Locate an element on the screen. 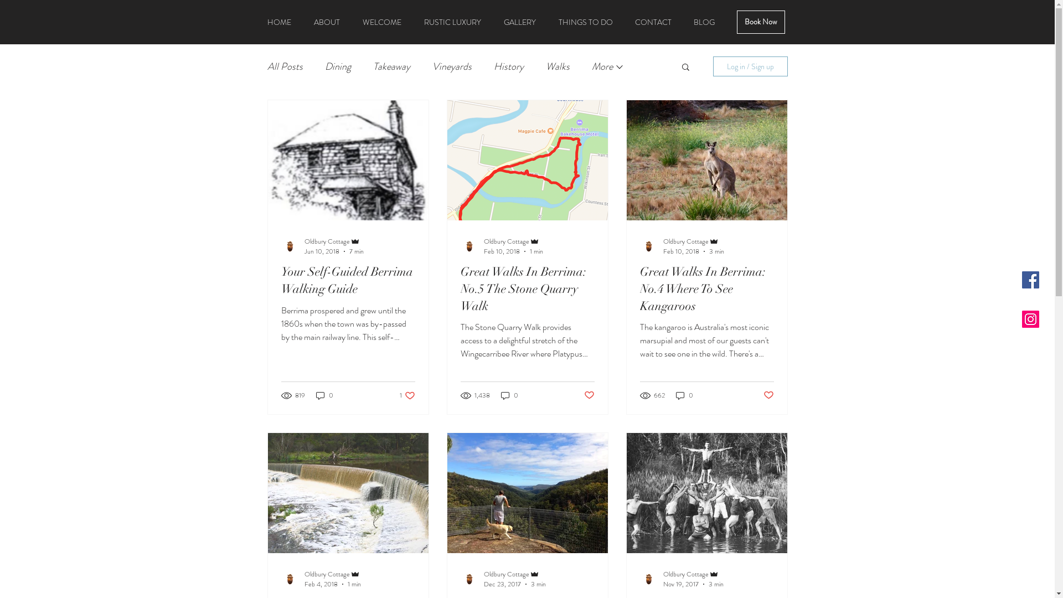 The height and width of the screenshot is (598, 1063). Post not marked as liked is located at coordinates (768, 395).